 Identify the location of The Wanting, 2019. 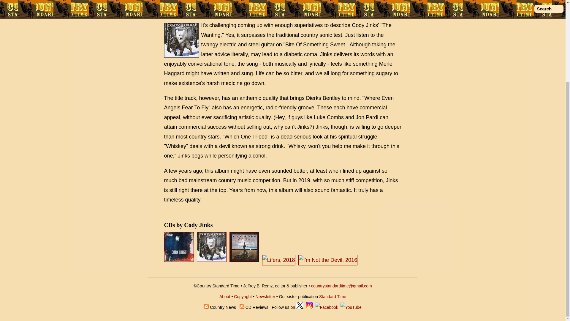
(211, 247).